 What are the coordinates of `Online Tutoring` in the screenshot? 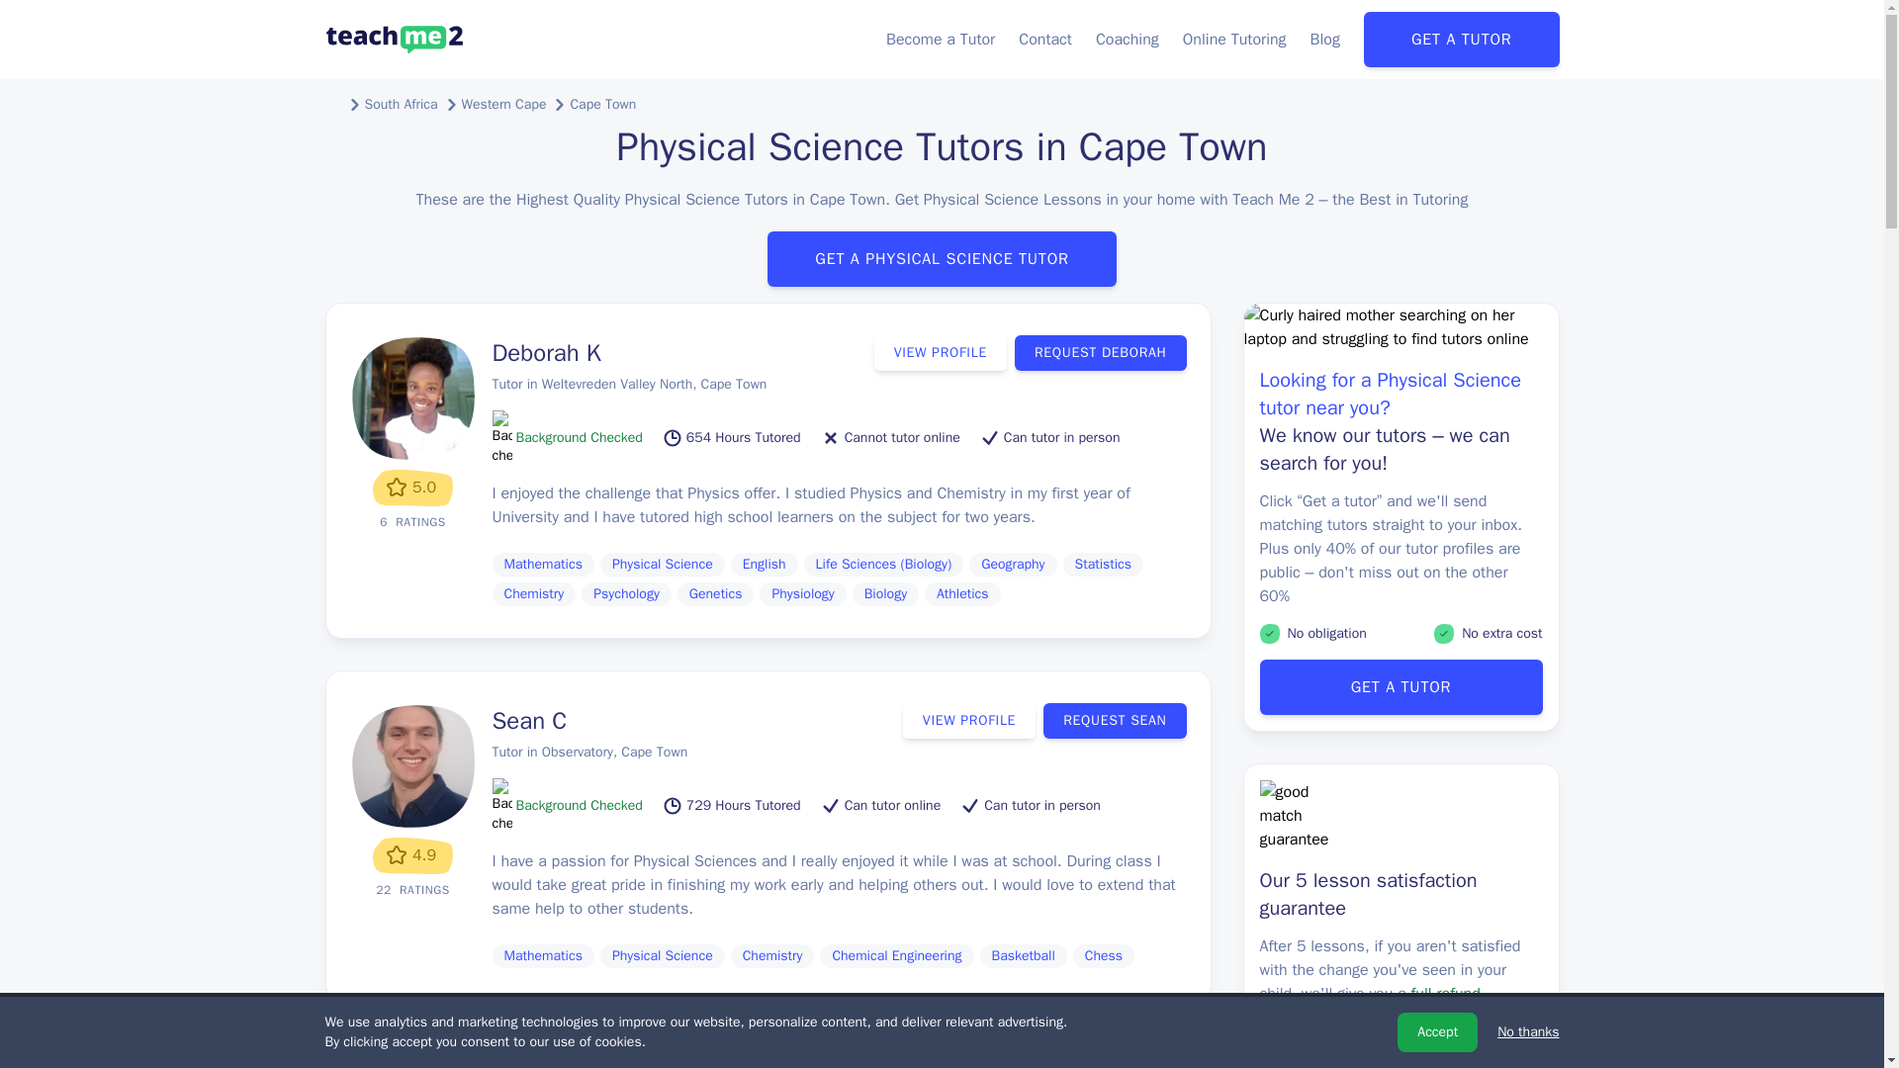 It's located at (1234, 40).